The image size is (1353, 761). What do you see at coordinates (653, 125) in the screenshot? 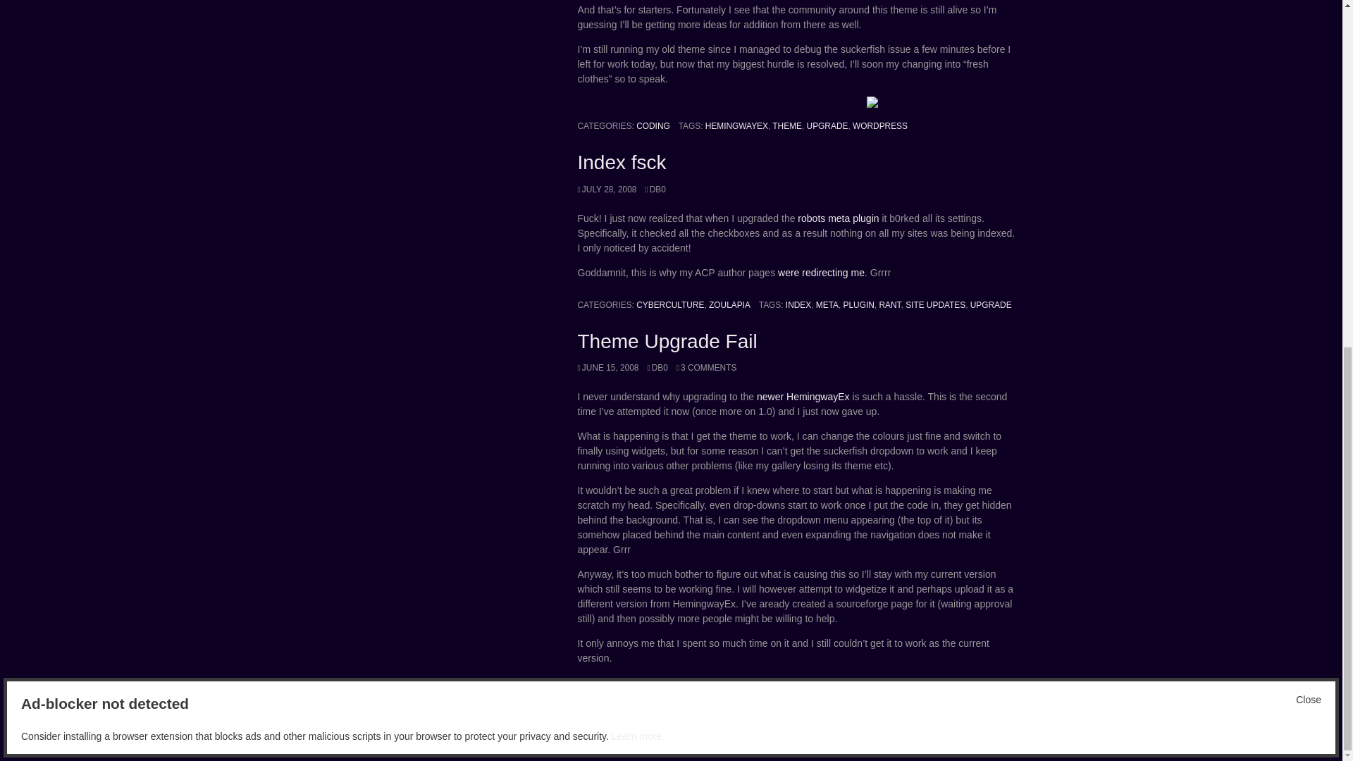
I see `CODING` at bounding box center [653, 125].